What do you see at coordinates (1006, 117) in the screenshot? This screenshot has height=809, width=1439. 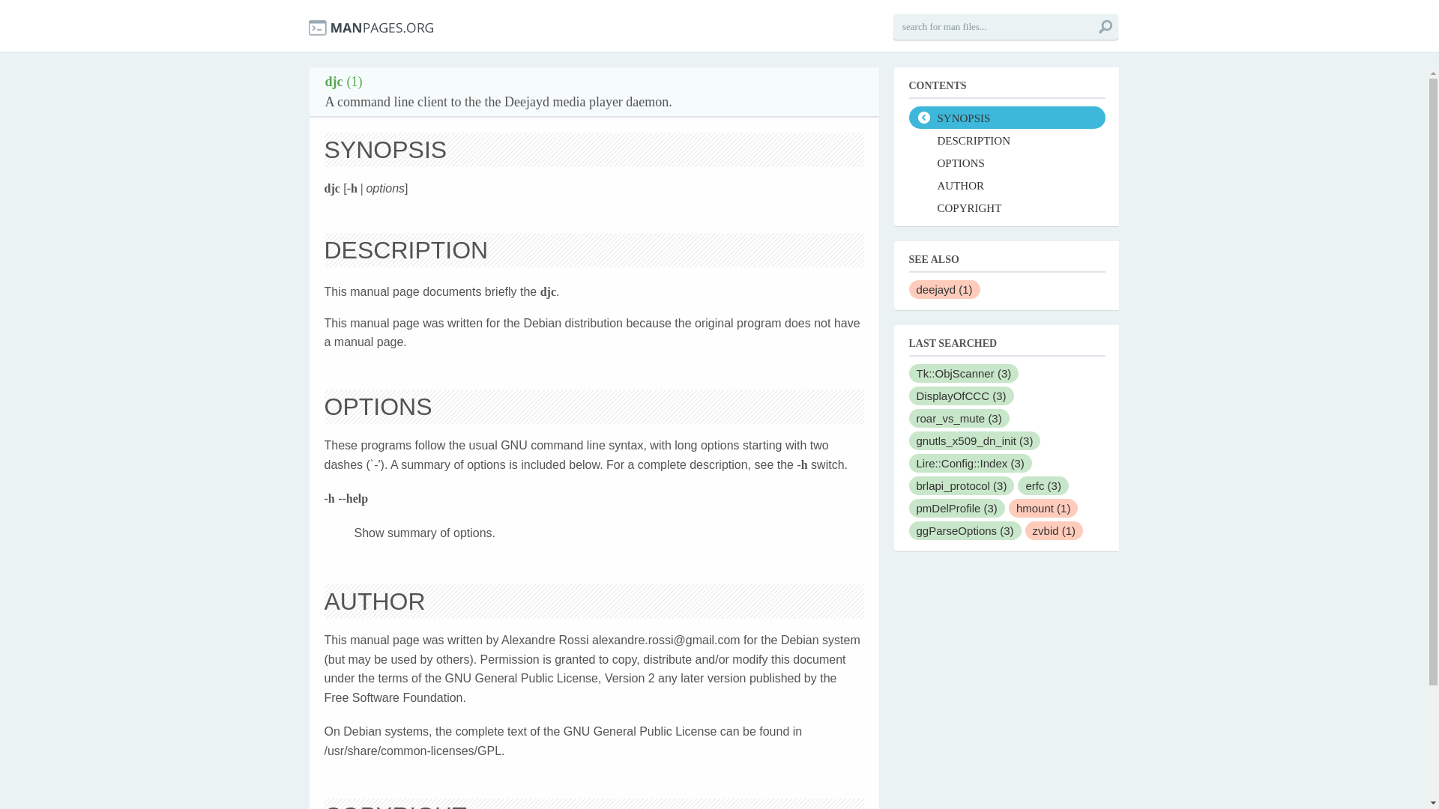 I see `synopsis` at bounding box center [1006, 117].